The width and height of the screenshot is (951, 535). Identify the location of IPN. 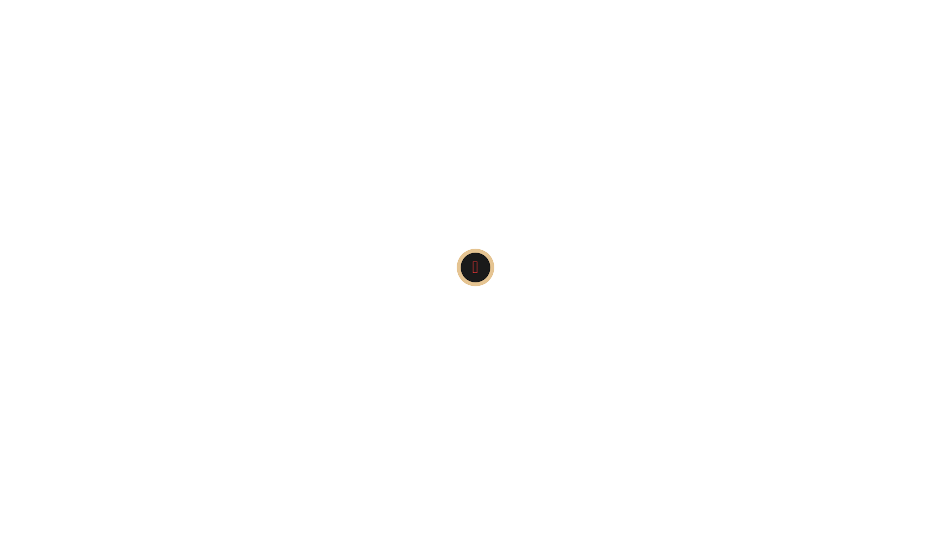
(517, 98).